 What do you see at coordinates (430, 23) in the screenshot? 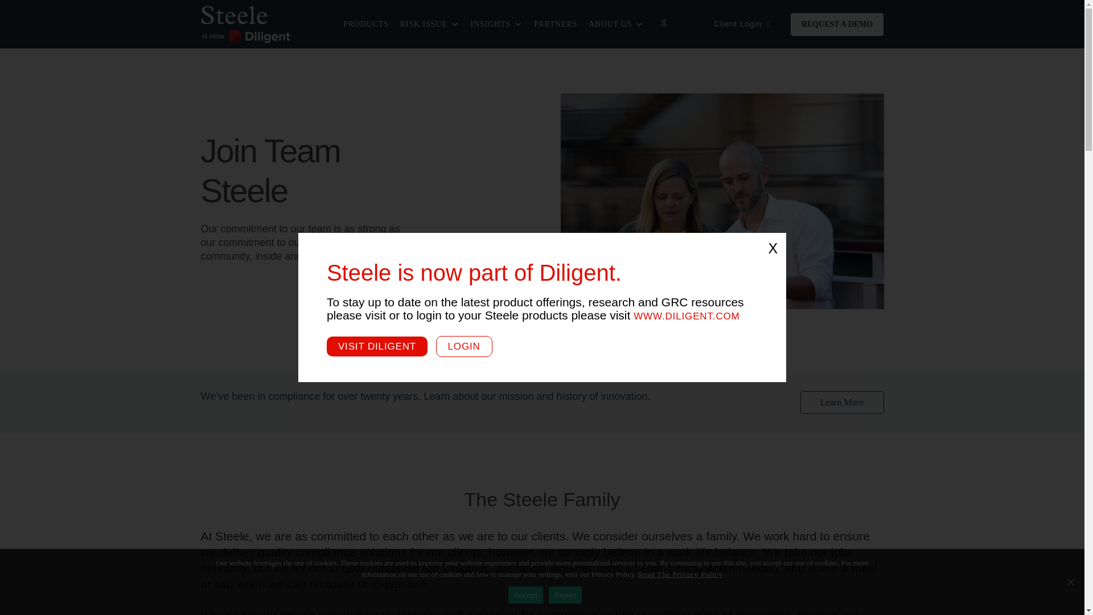
I see `RISK ISSUE` at bounding box center [430, 23].